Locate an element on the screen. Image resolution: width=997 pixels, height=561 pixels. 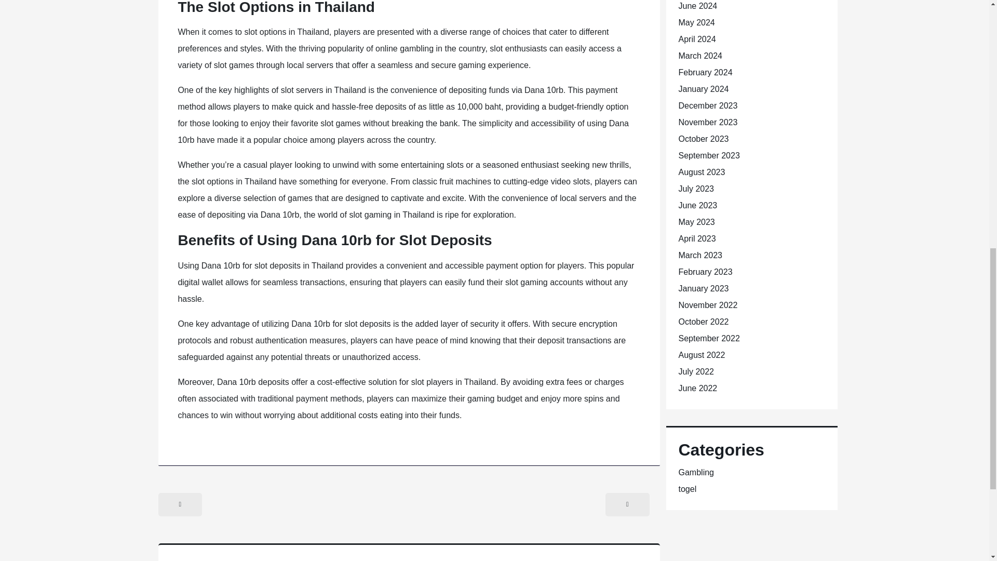
February 2024 is located at coordinates (705, 72).